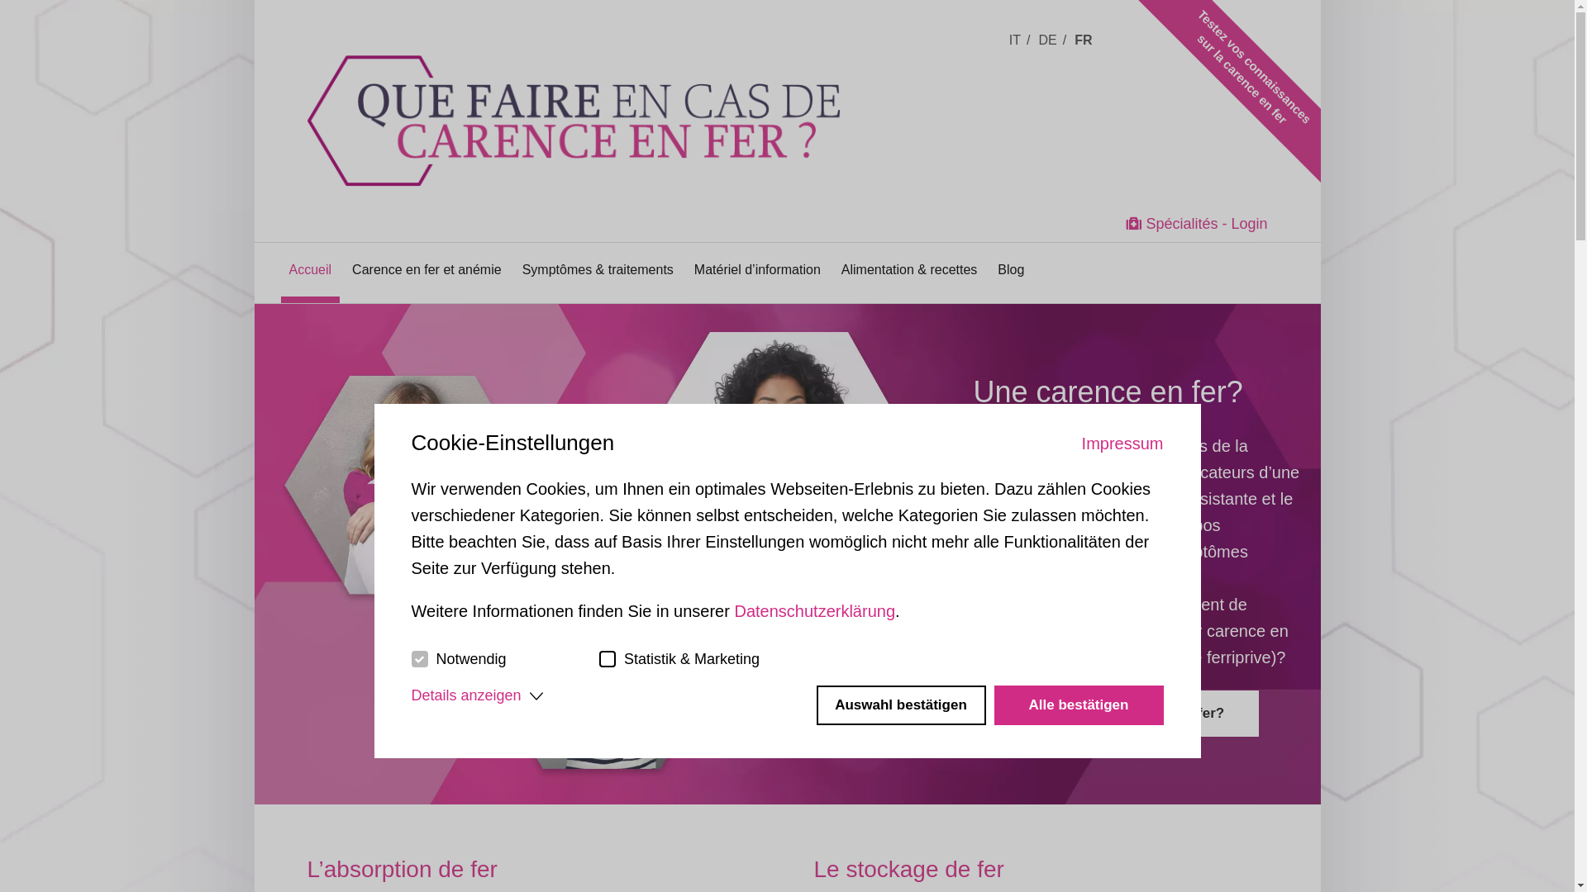 This screenshot has width=1587, height=892. Describe the element at coordinates (1253, 26) in the screenshot. I see `Testez vos connaissances
sur la carence en fer` at that location.